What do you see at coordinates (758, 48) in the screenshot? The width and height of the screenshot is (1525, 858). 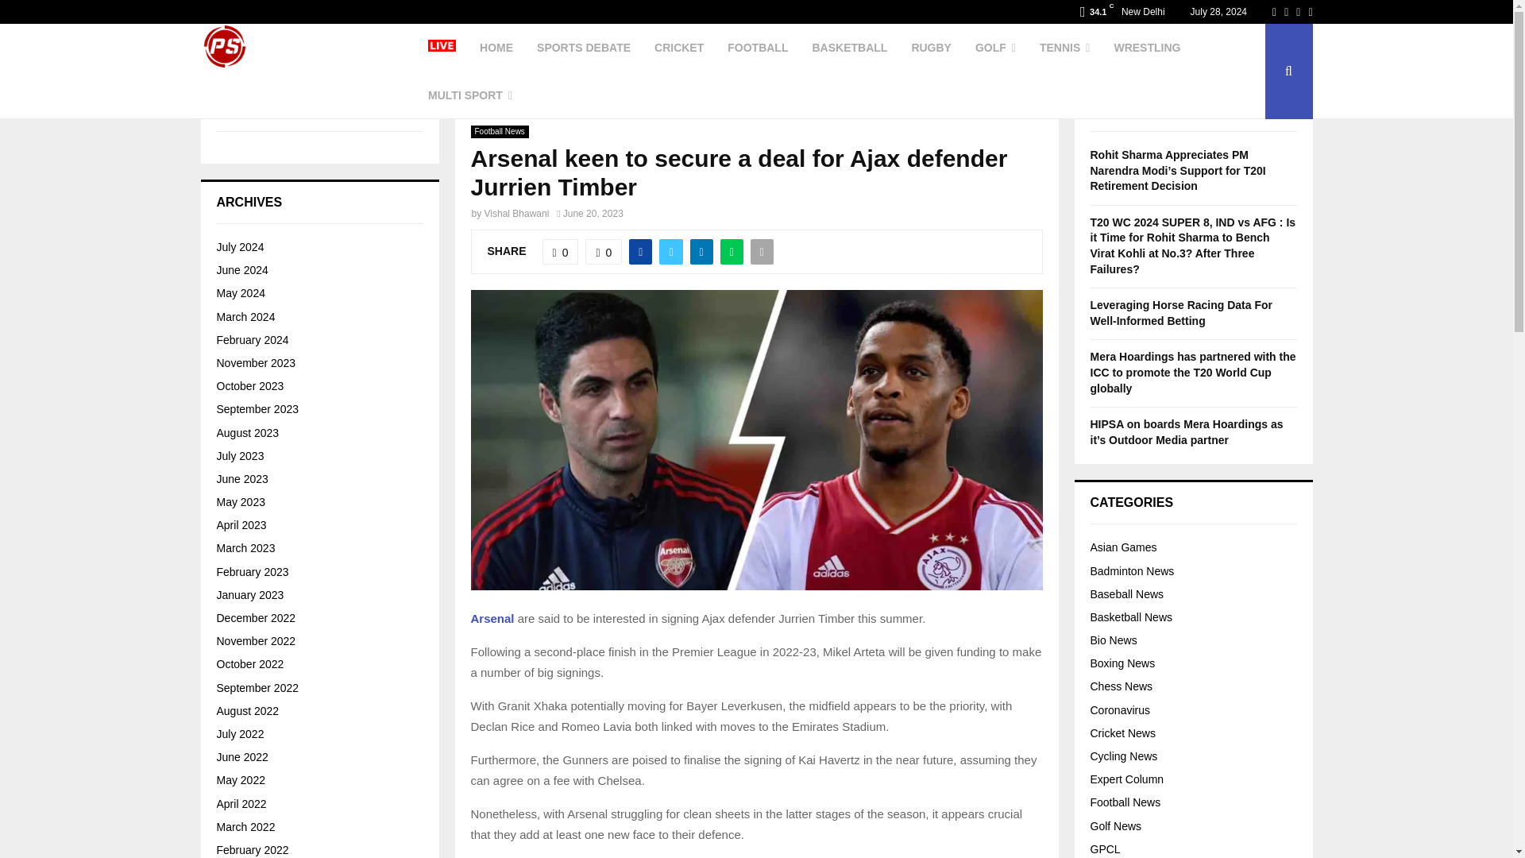 I see `FOOTBALL` at bounding box center [758, 48].